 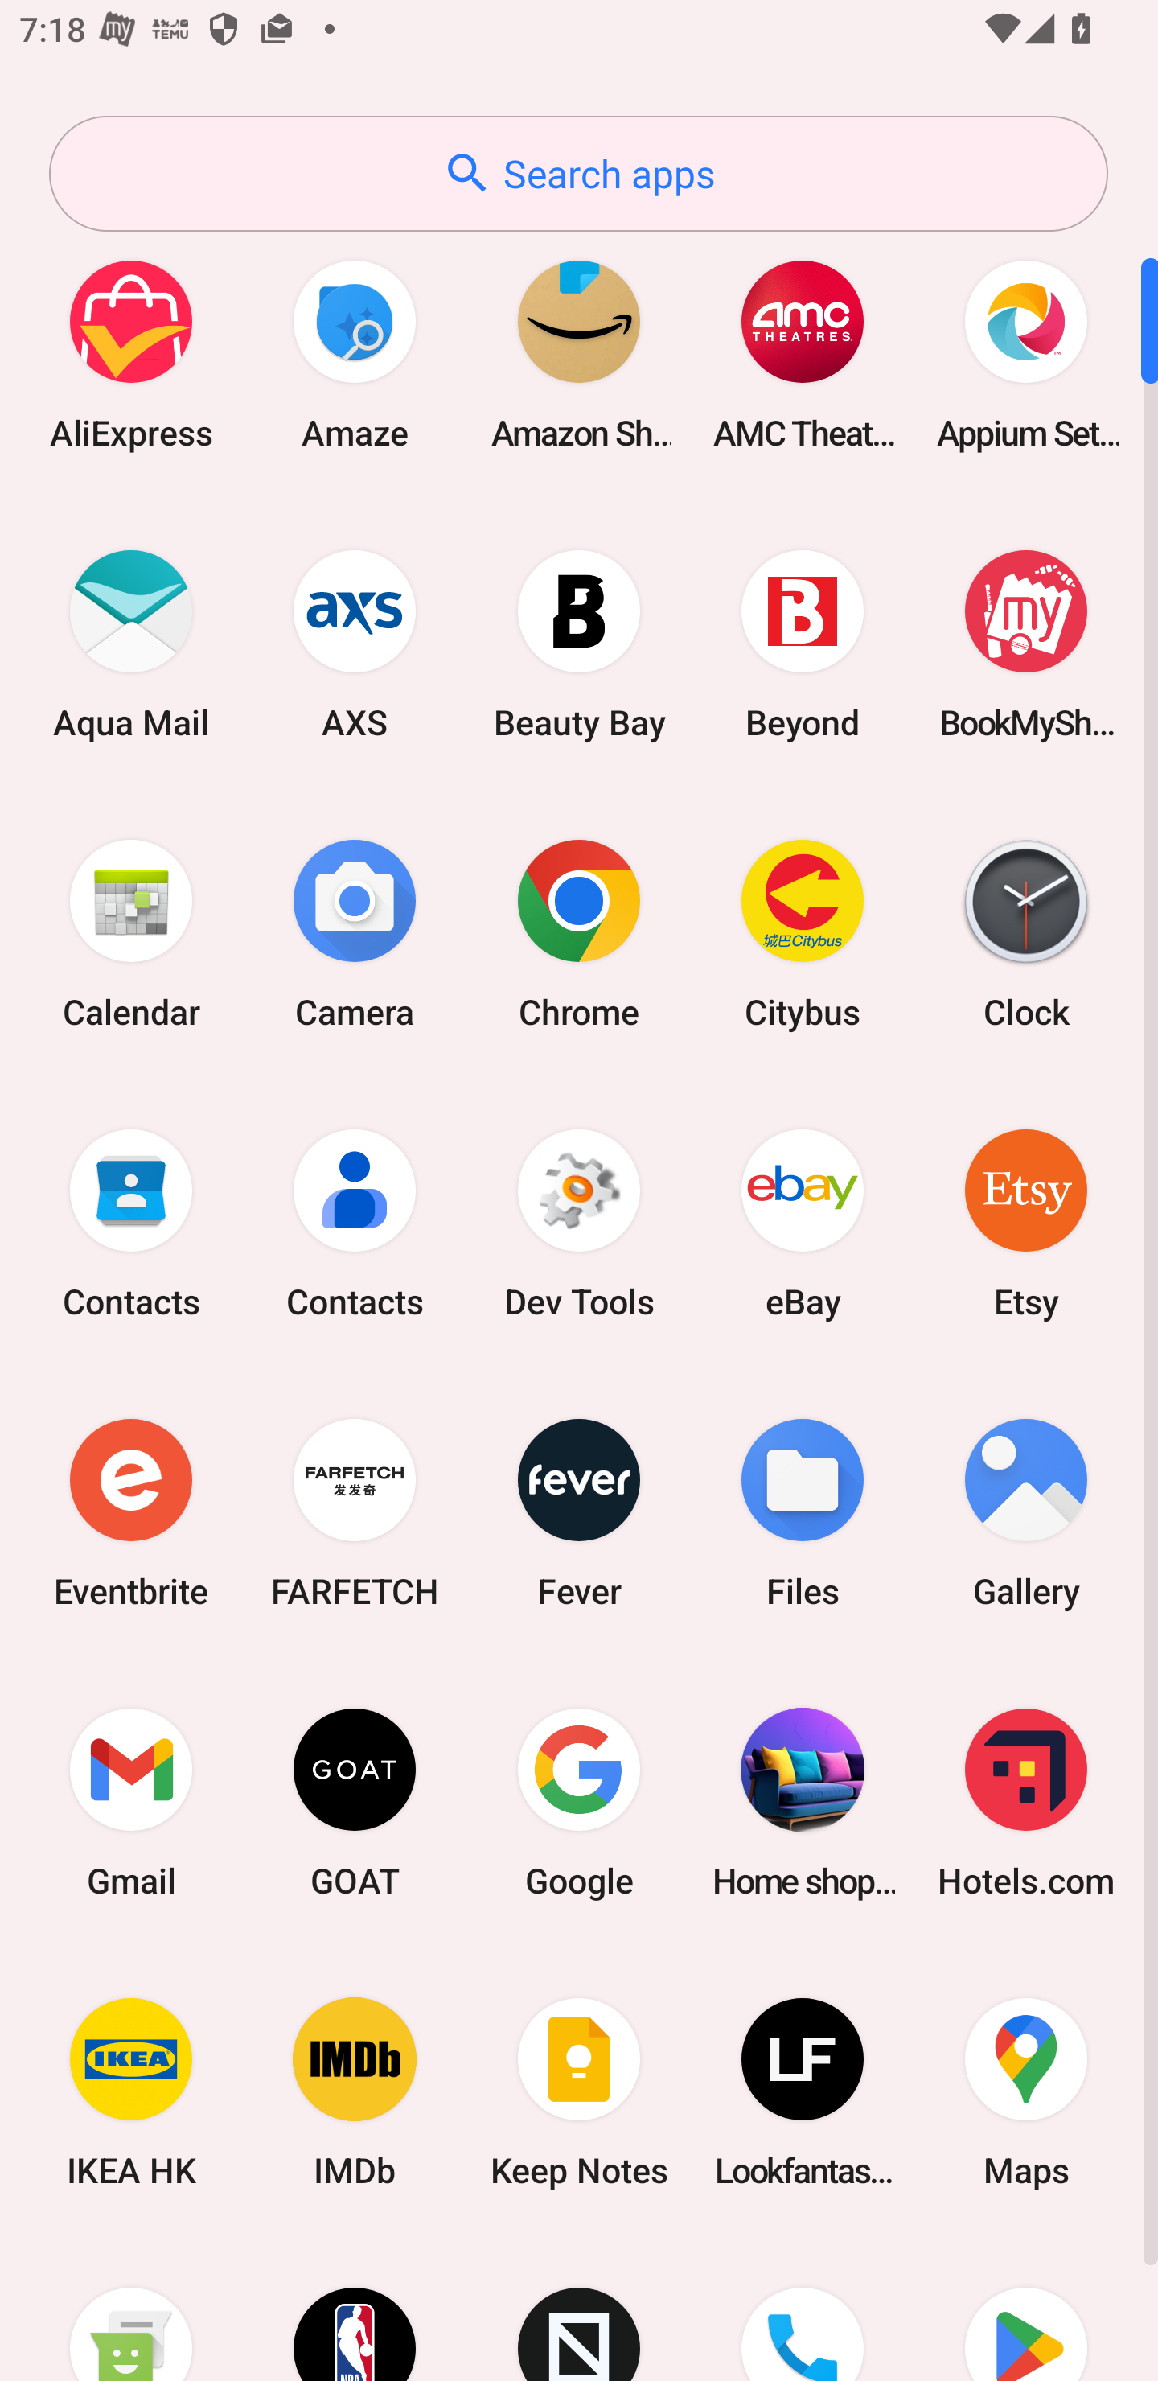 I want to click on Gallery, so click(x=1026, y=1512).